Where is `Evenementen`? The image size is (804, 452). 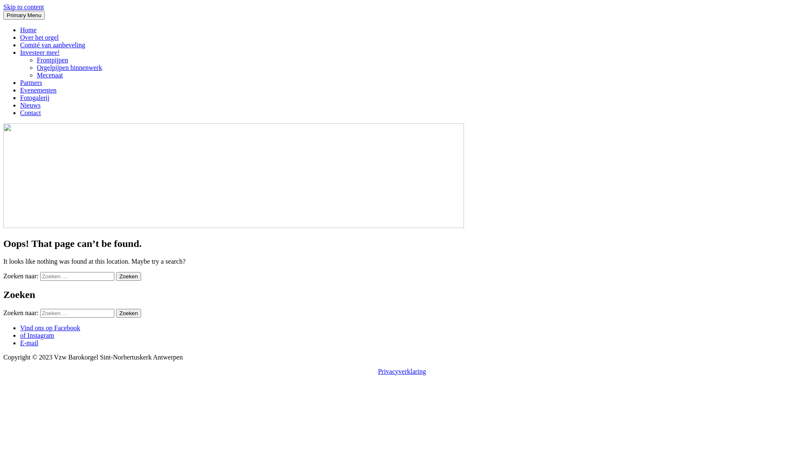
Evenementen is located at coordinates (39, 90).